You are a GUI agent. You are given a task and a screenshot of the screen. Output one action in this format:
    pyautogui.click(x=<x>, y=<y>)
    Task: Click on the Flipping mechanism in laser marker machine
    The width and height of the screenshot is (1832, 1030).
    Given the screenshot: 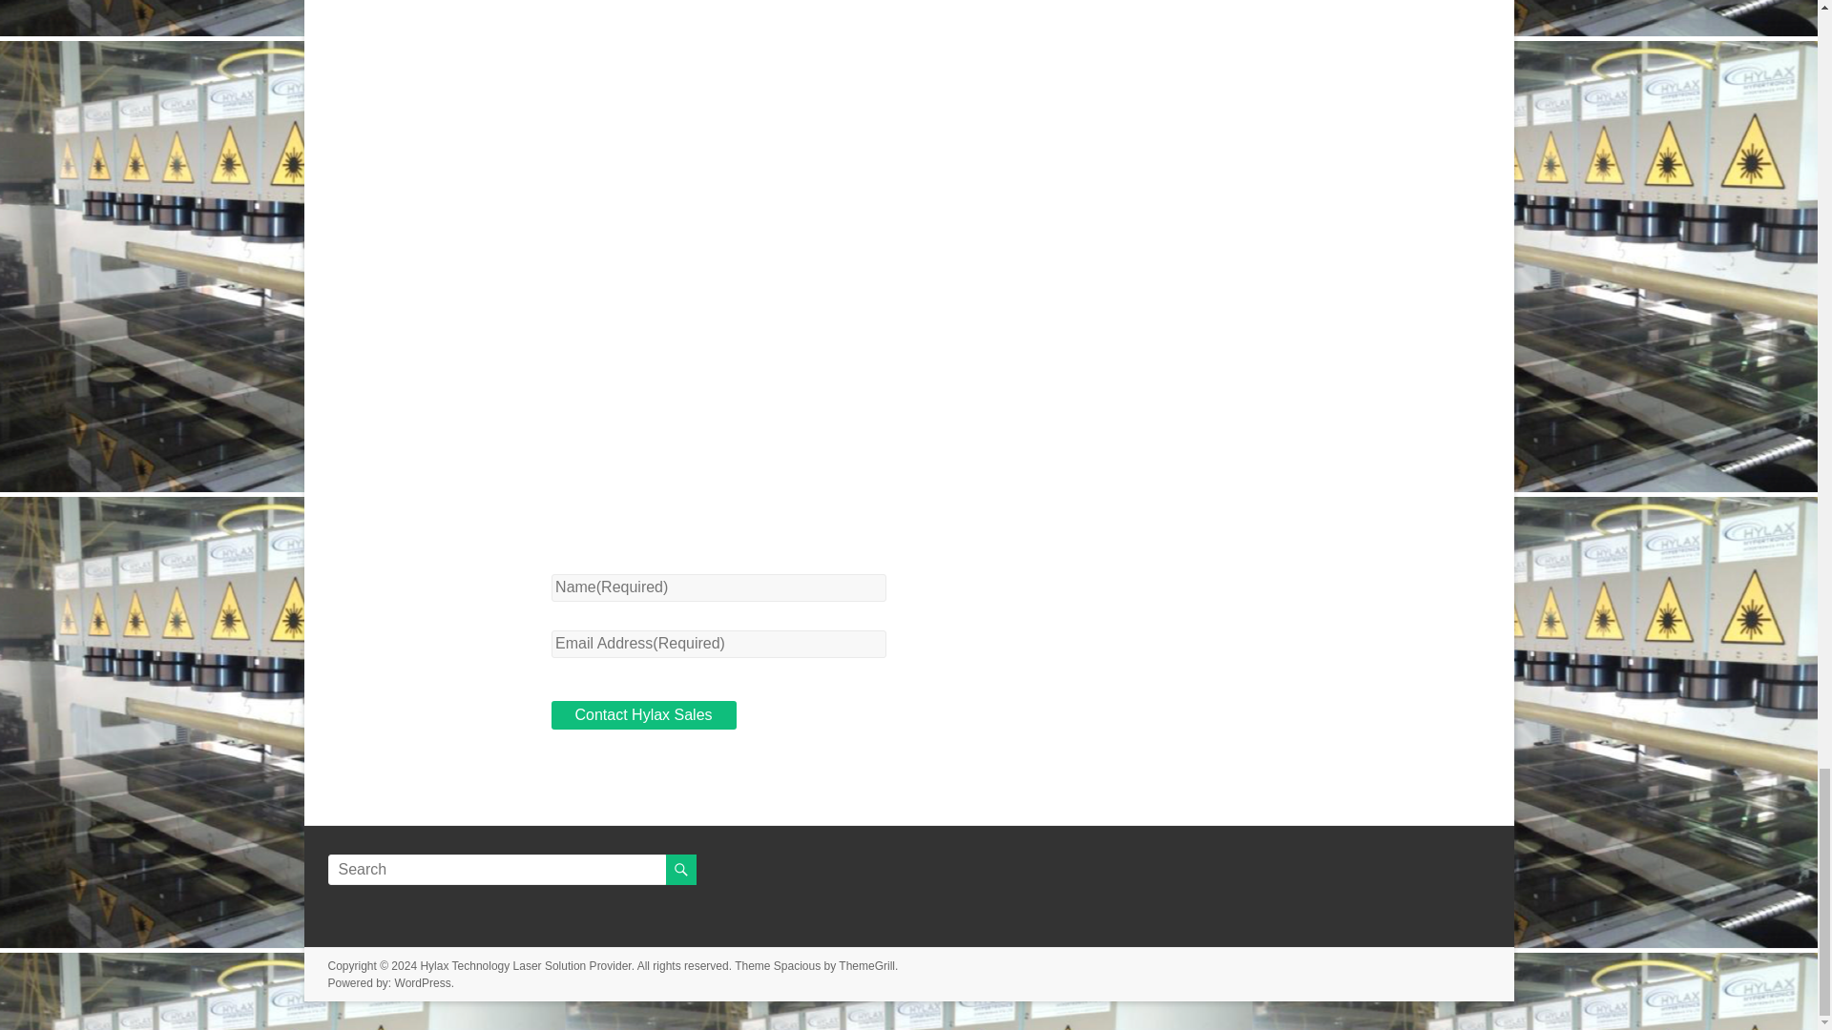 What is the action you would take?
    pyautogui.click(x=908, y=71)
    